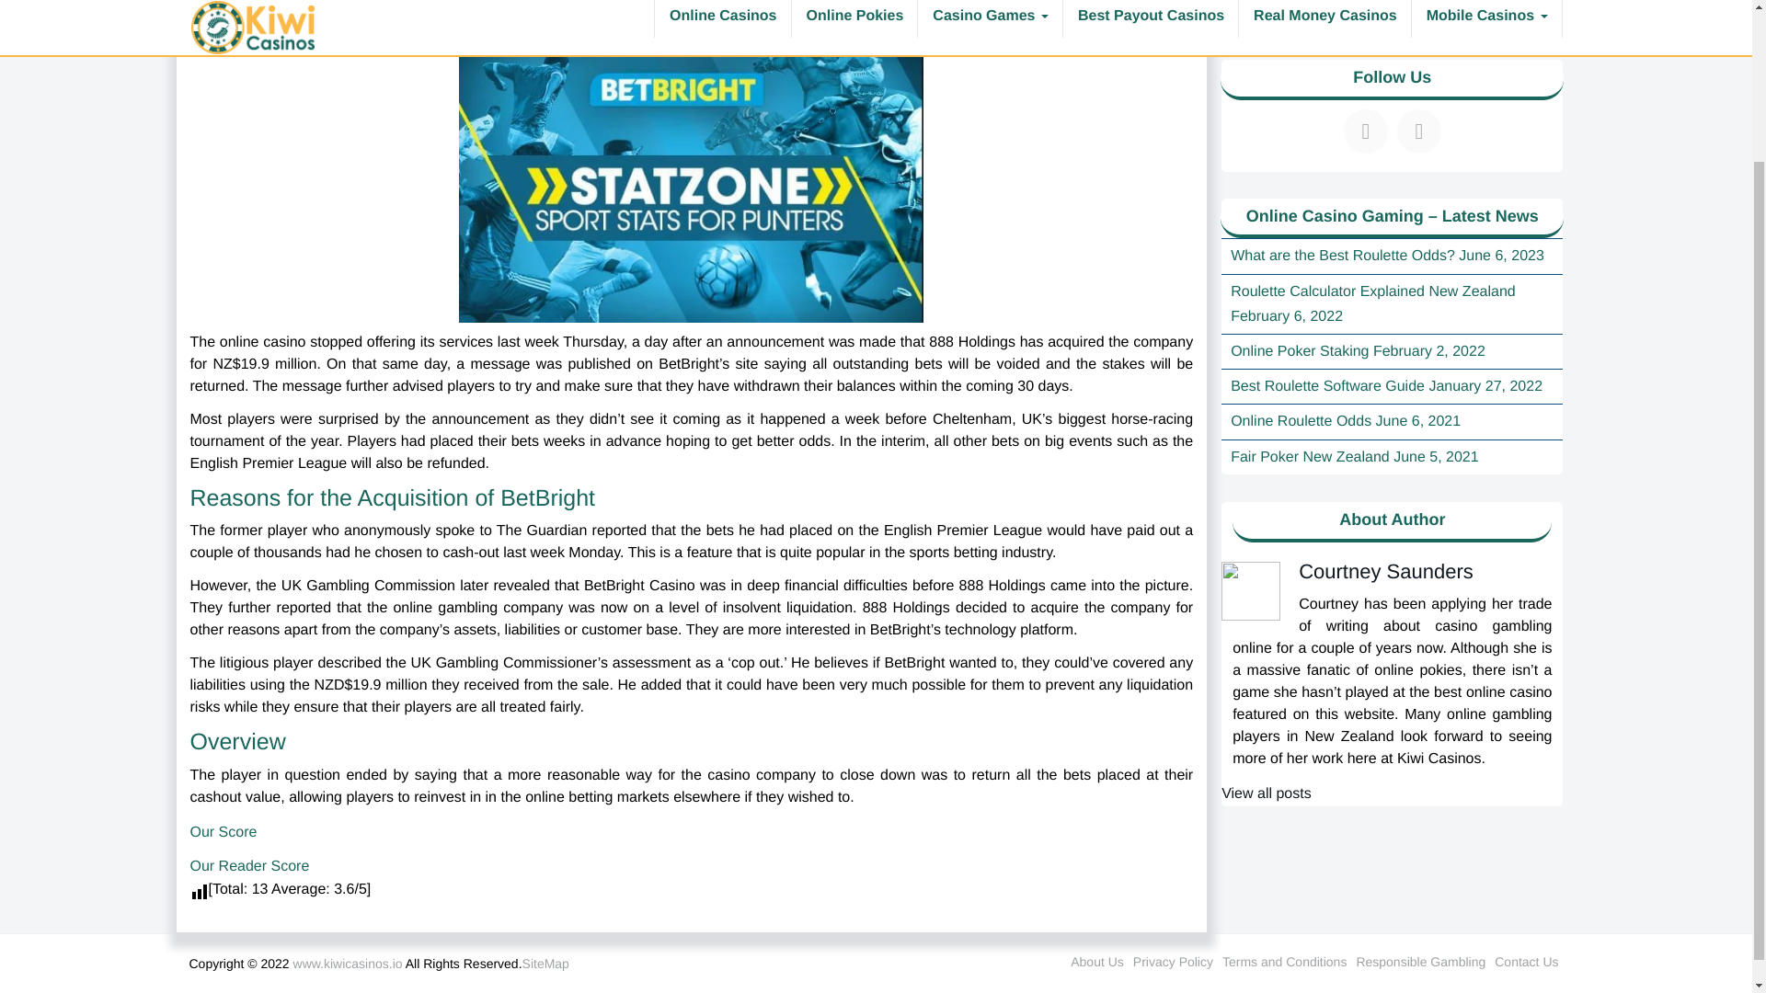 The image size is (1766, 993). Describe the element at coordinates (1328, 386) in the screenshot. I see `Best Roulette Software Guide` at that location.